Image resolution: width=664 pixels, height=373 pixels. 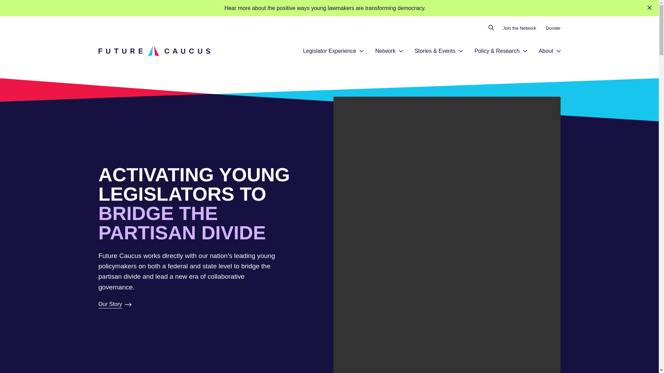 What do you see at coordinates (546, 51) in the screenshot?
I see `About` at bounding box center [546, 51].